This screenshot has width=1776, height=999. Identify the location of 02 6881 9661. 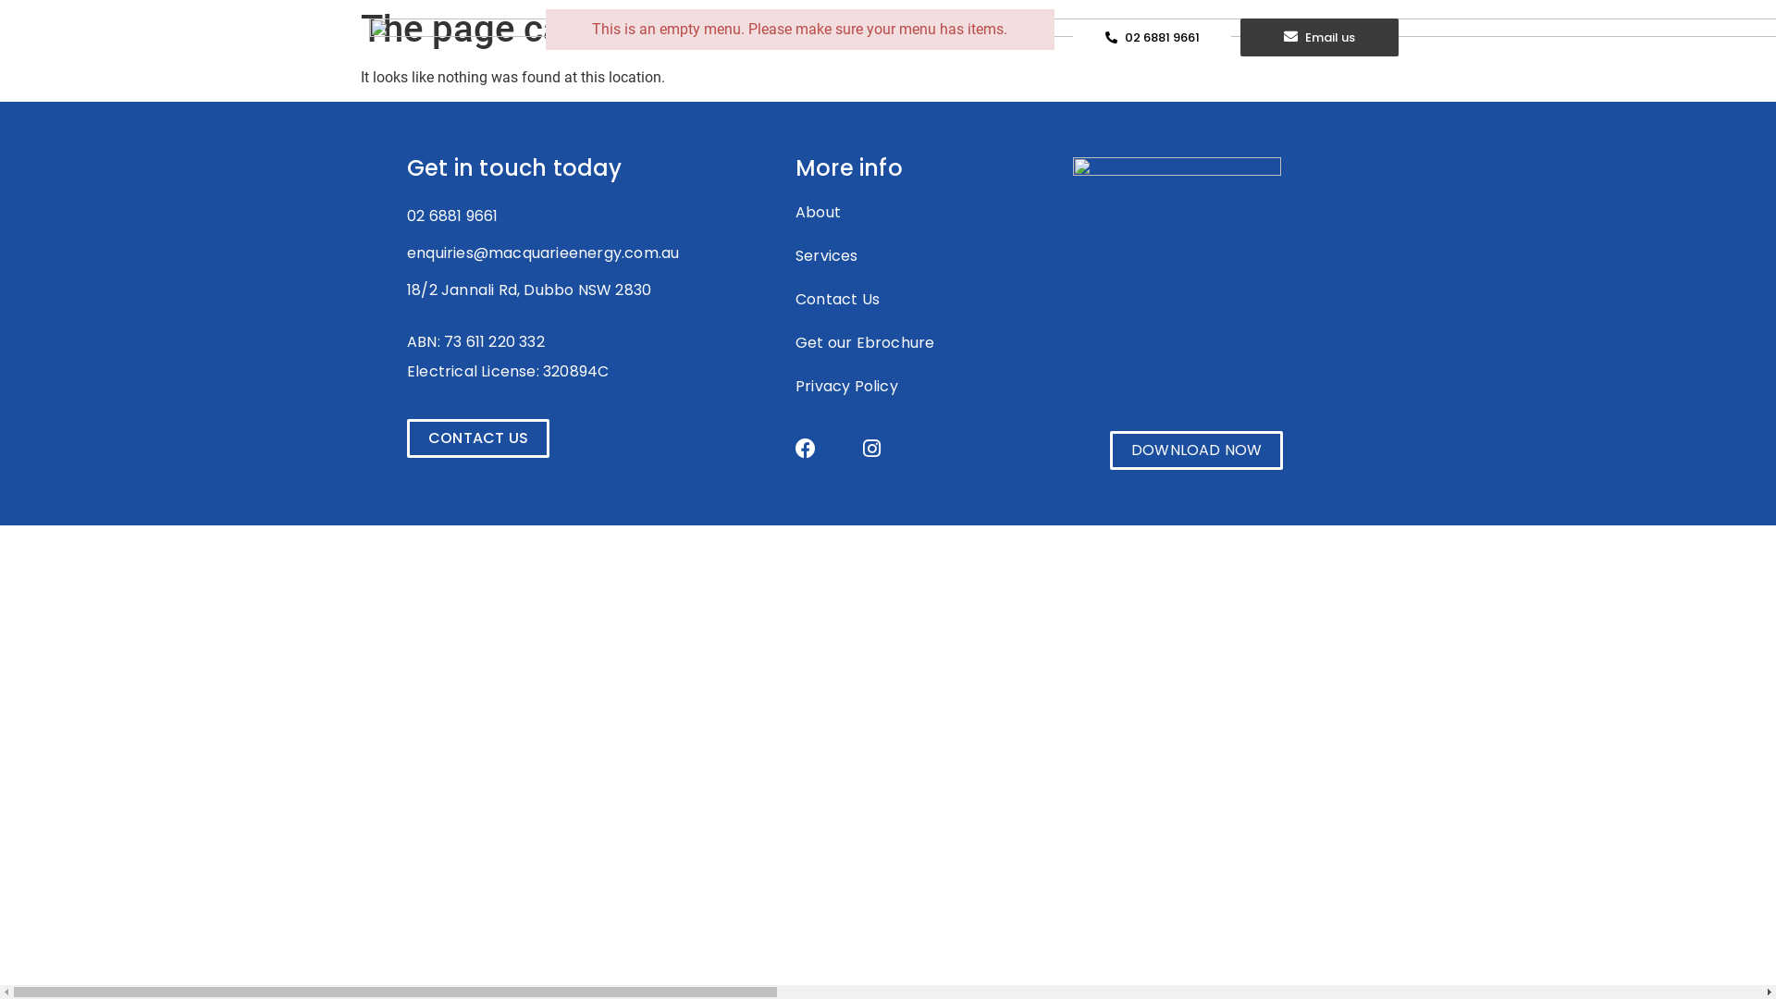
(452, 216).